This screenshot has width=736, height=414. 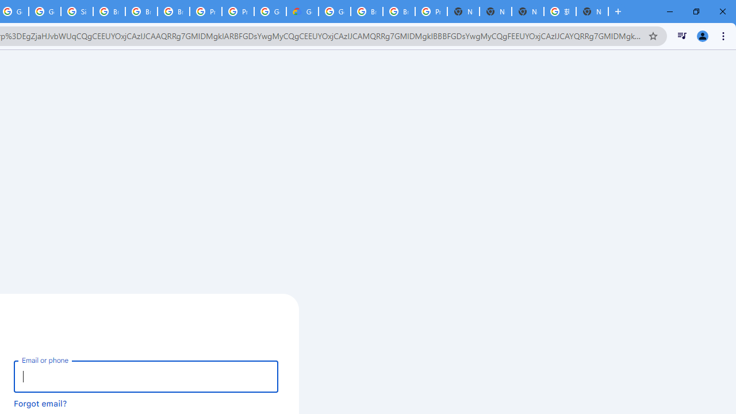 I want to click on Email or phone, so click(x=146, y=376).